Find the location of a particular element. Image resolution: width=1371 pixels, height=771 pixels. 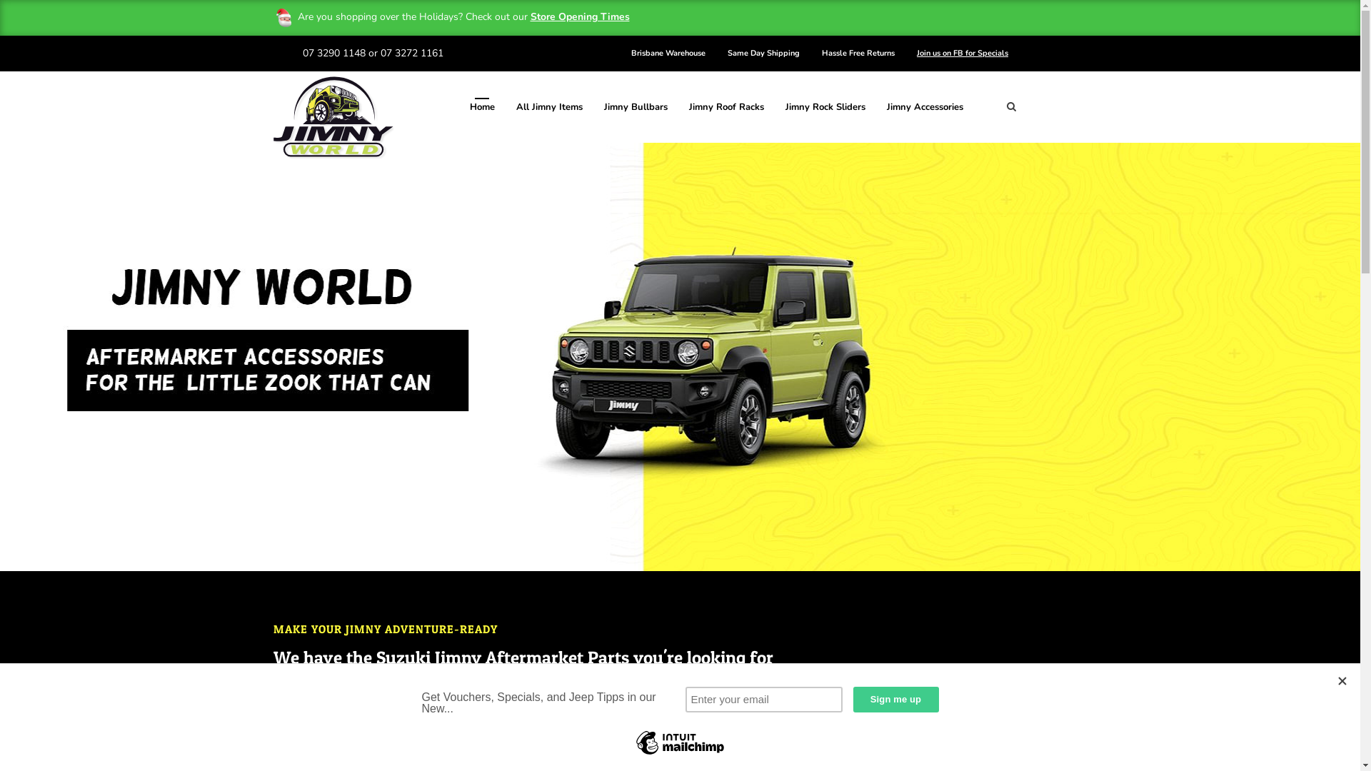

Brisbane Warehouse is located at coordinates (668, 54).